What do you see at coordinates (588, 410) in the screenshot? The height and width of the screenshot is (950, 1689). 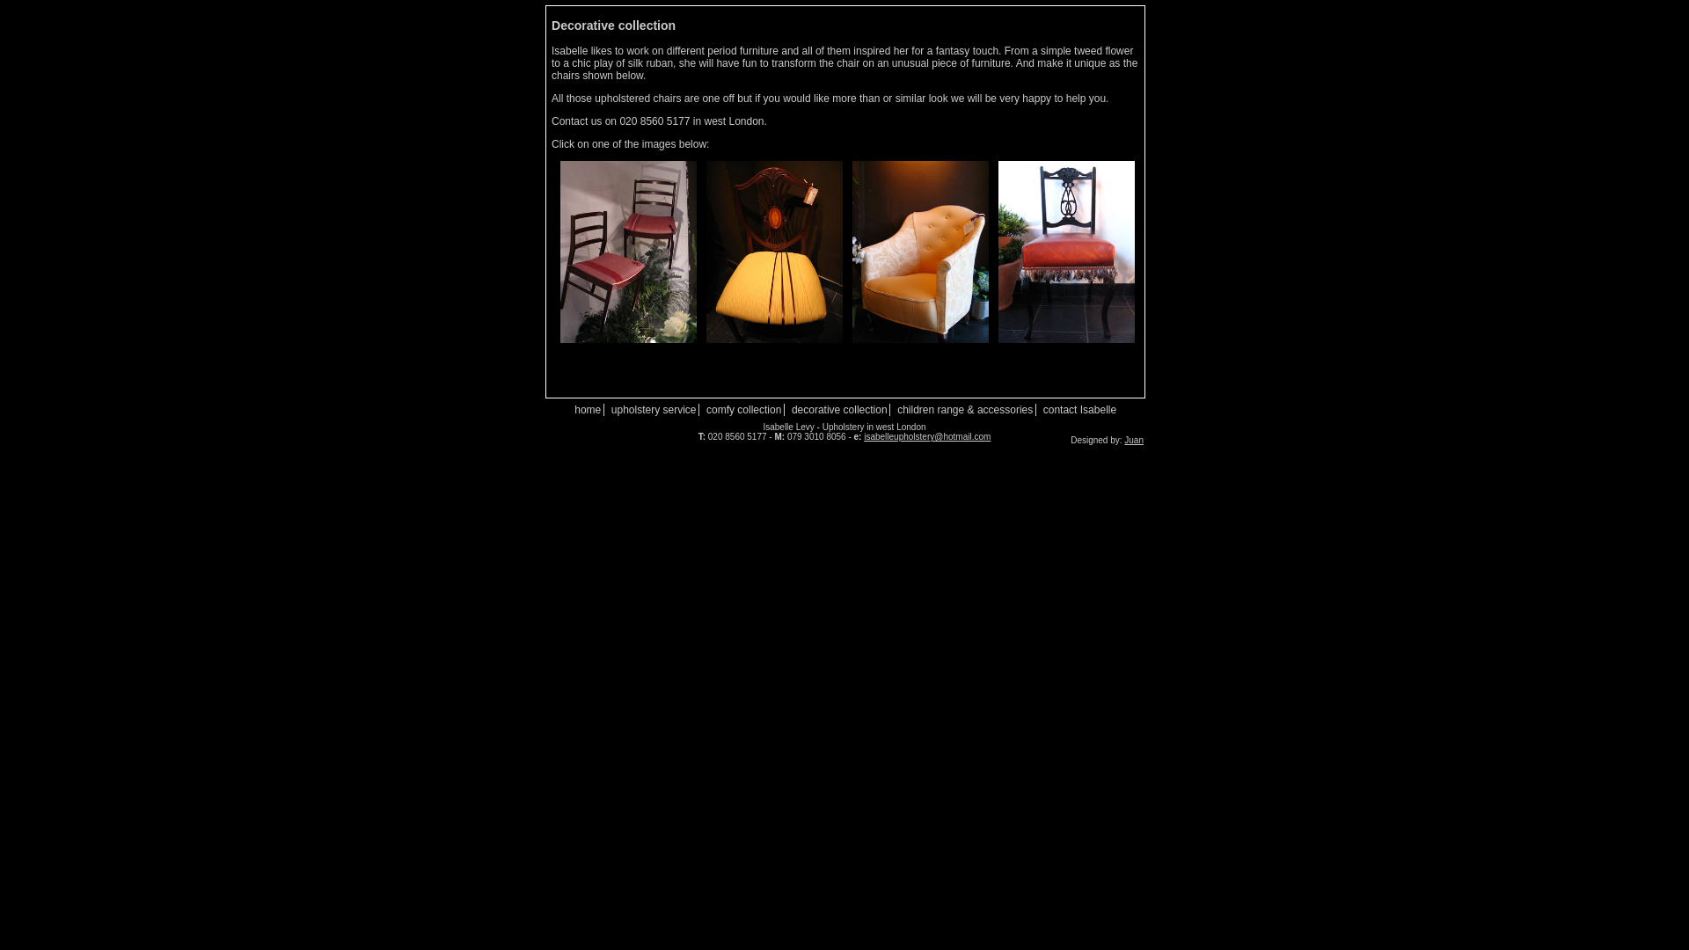 I see `home` at bounding box center [588, 410].